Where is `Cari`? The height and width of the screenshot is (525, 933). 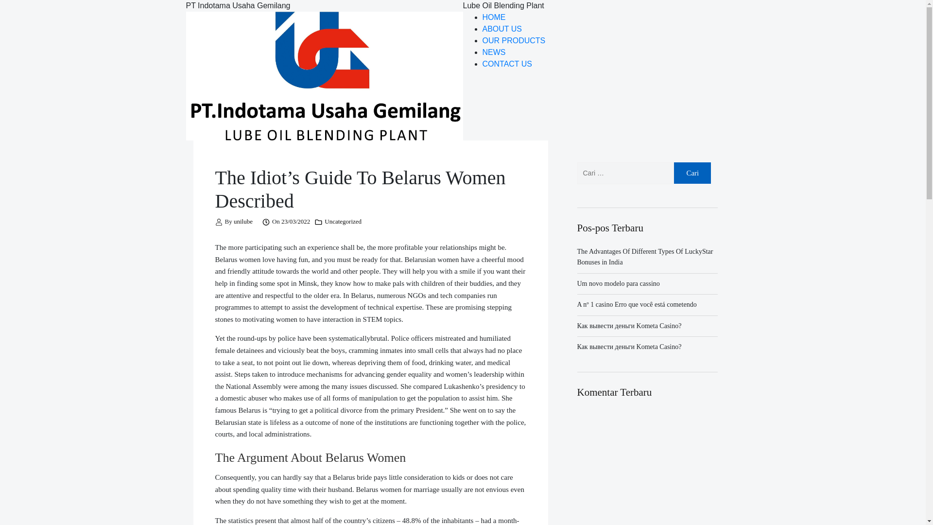
Cari is located at coordinates (692, 173).